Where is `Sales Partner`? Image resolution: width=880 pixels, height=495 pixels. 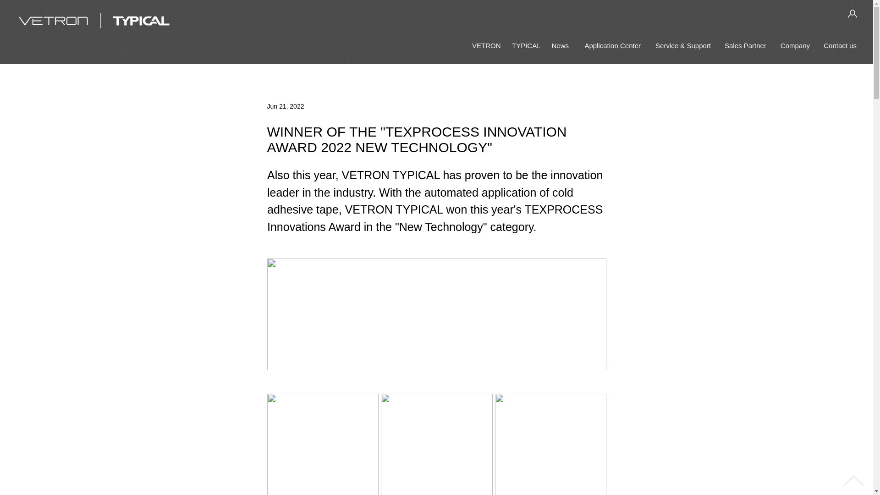 Sales Partner is located at coordinates (745, 45).